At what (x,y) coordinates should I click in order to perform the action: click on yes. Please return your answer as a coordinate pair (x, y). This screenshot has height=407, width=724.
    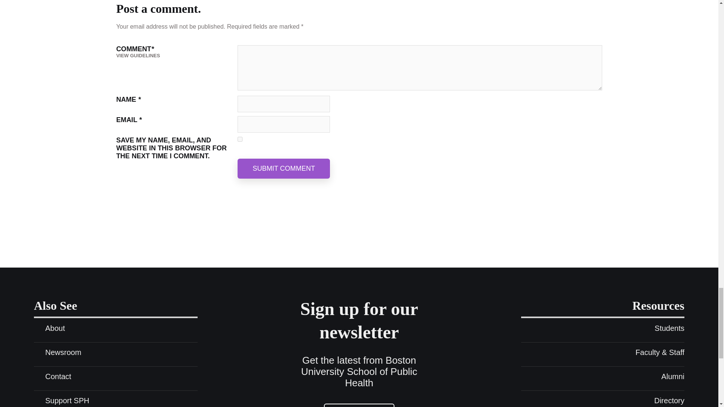
    Looking at the image, I should click on (240, 139).